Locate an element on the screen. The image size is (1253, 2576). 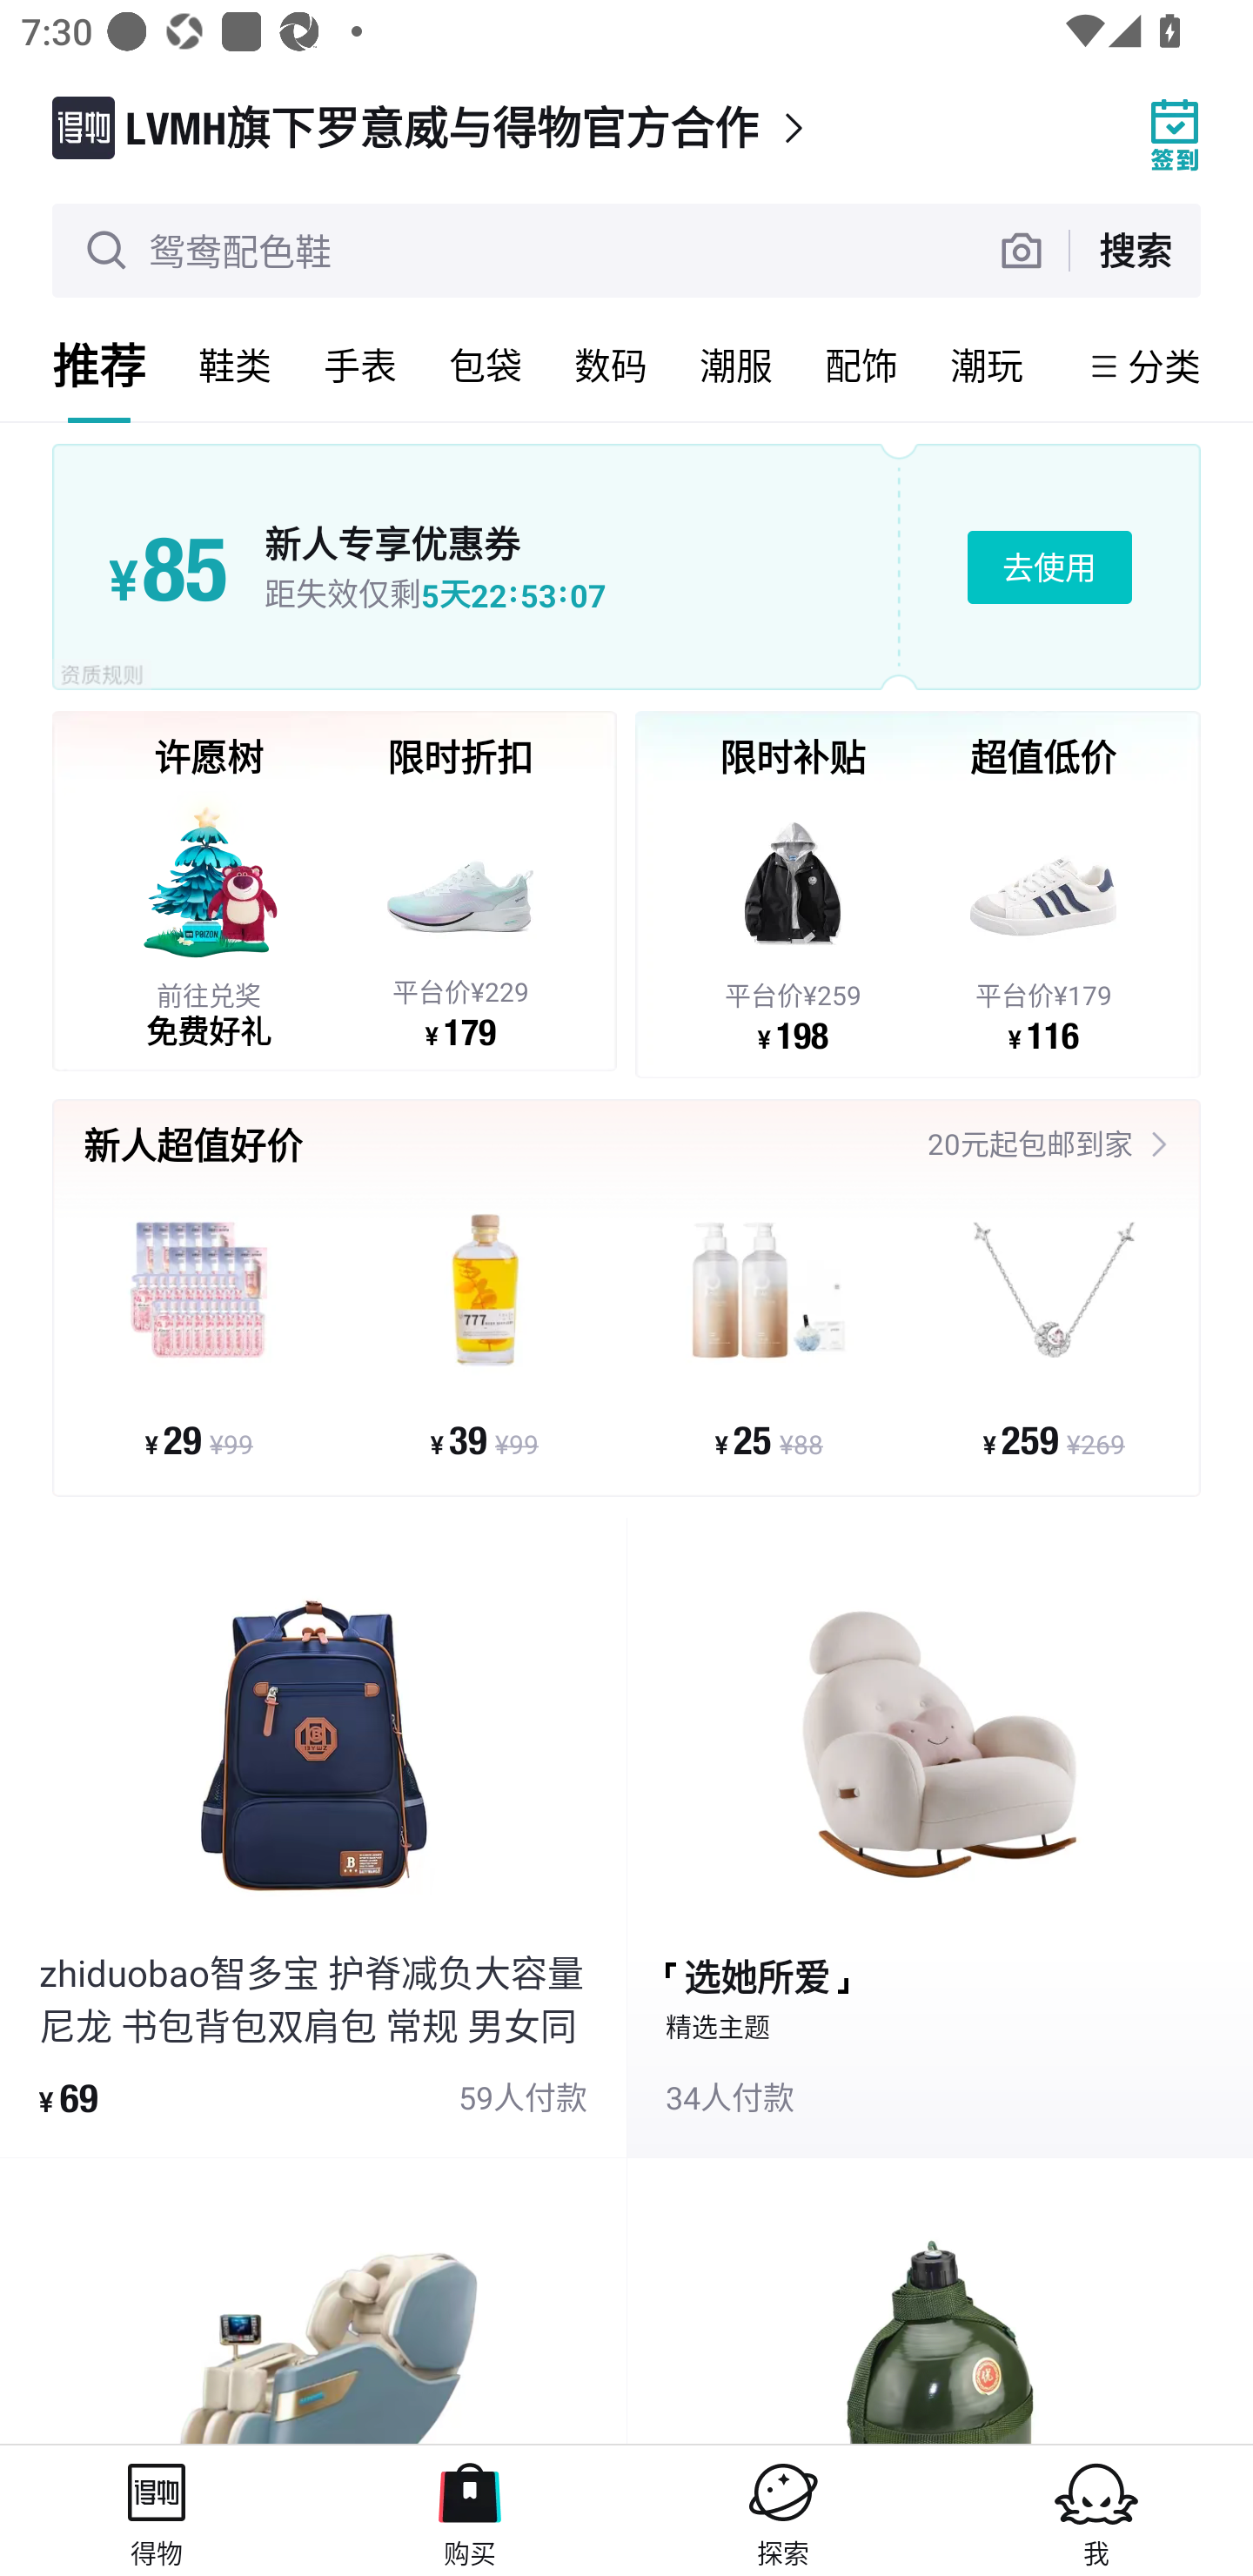
前往兑奖 免费好礼 is located at coordinates (209, 919).